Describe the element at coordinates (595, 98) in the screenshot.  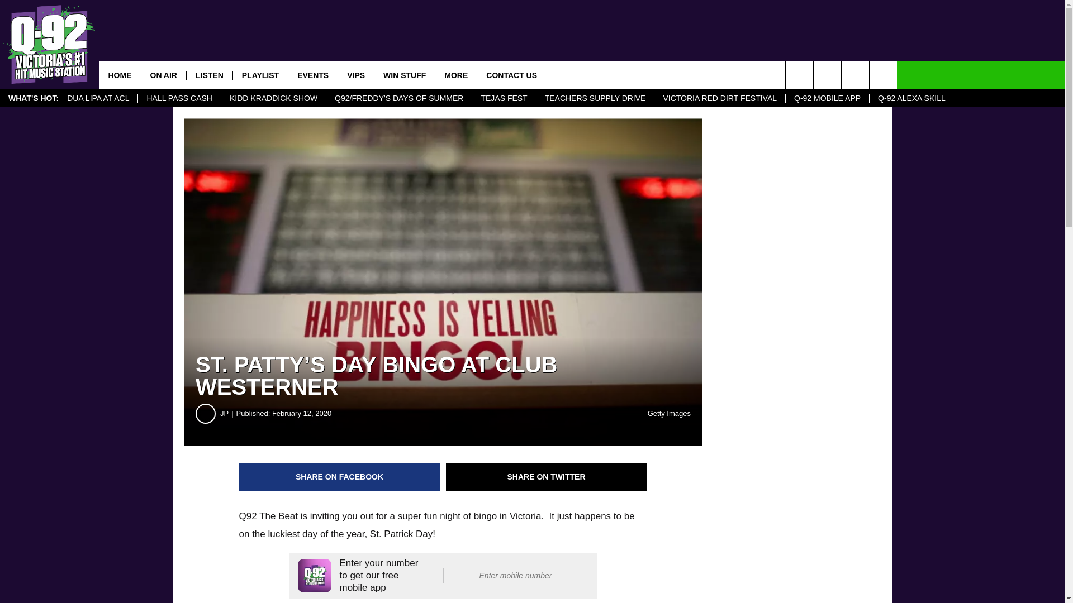
I see `TEACHERS SUPPLY DRIVE` at that location.